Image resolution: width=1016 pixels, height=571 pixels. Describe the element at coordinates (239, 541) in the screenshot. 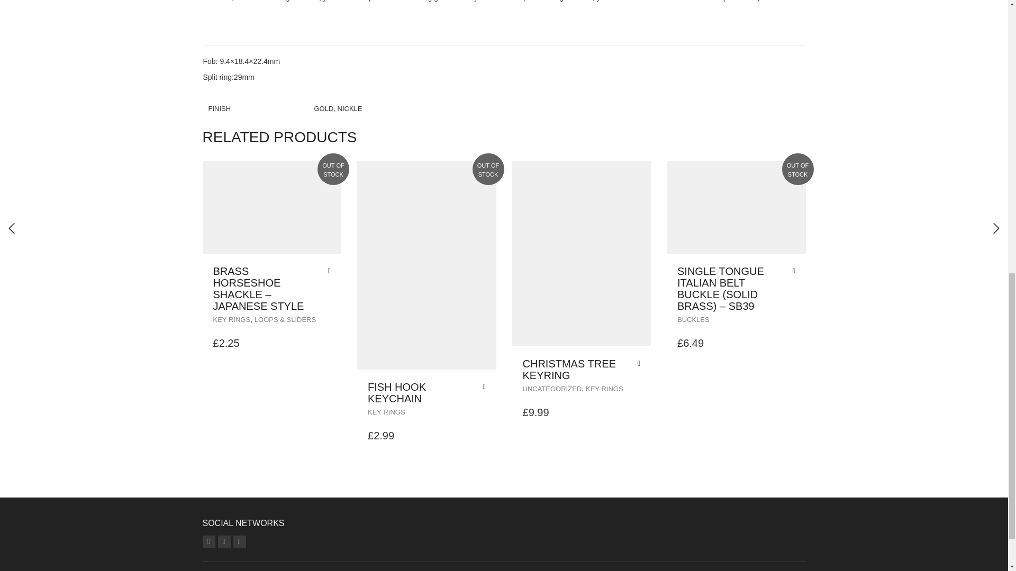

I see `Facebook` at that location.